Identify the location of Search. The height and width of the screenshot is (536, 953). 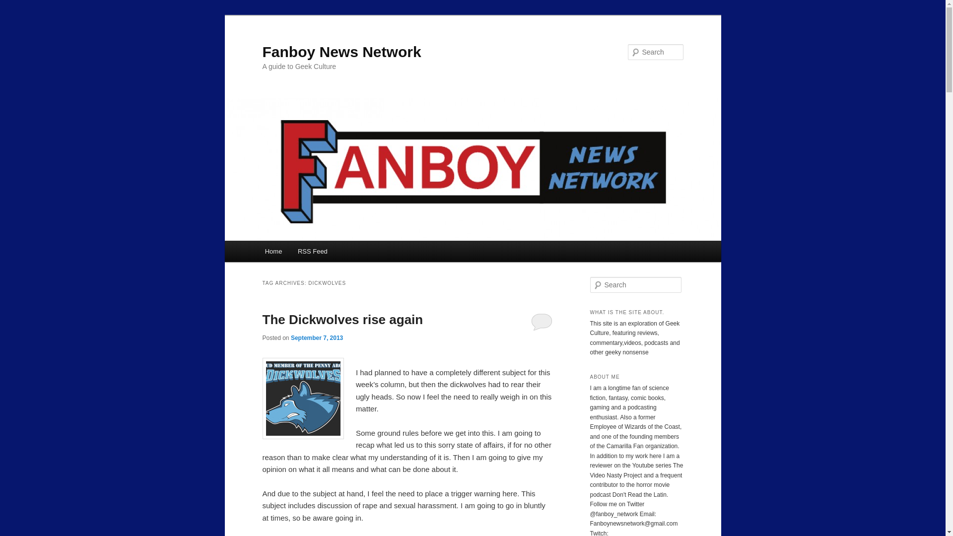
(14, 7).